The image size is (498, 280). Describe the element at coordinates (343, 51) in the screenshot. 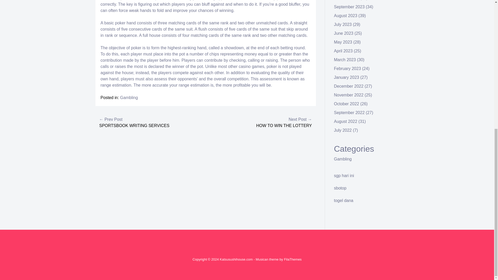

I see `April 2023` at that location.